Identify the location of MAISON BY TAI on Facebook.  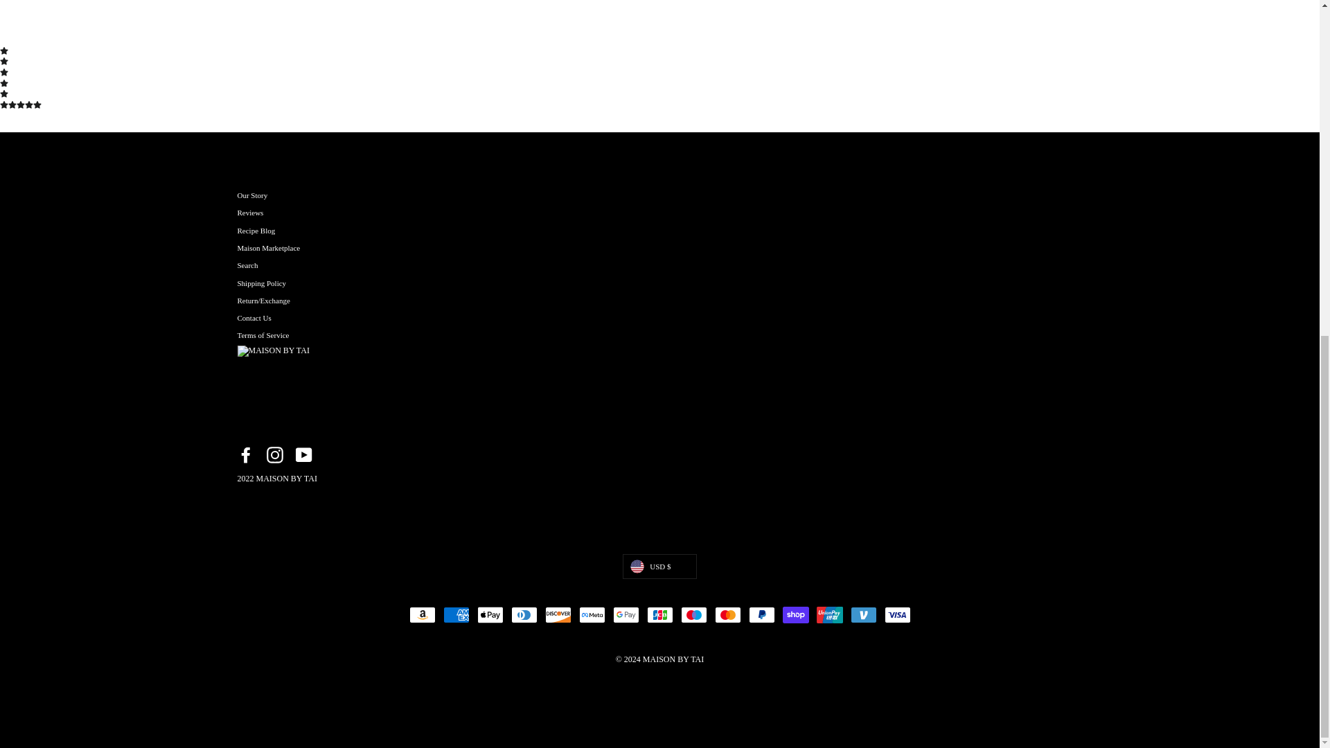
(245, 454).